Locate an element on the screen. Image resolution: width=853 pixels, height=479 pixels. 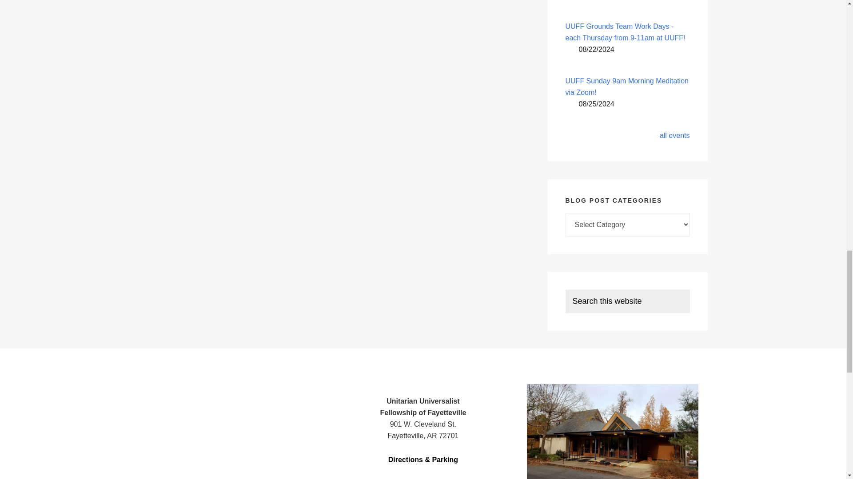
all events is located at coordinates (674, 136).